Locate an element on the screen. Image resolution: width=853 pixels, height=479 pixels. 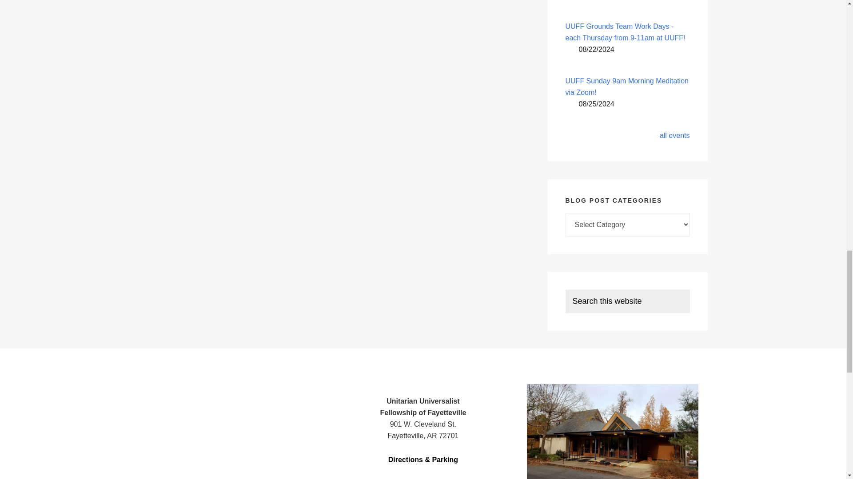
all events is located at coordinates (674, 136).